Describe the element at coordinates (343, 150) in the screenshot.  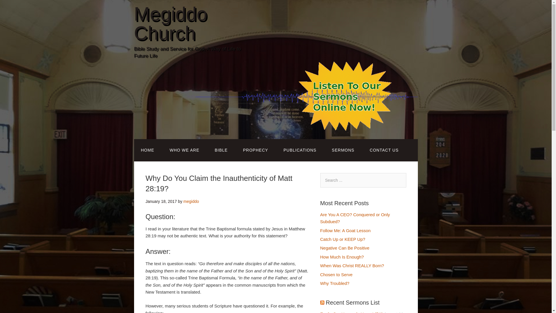
I see `SERMONS` at that location.